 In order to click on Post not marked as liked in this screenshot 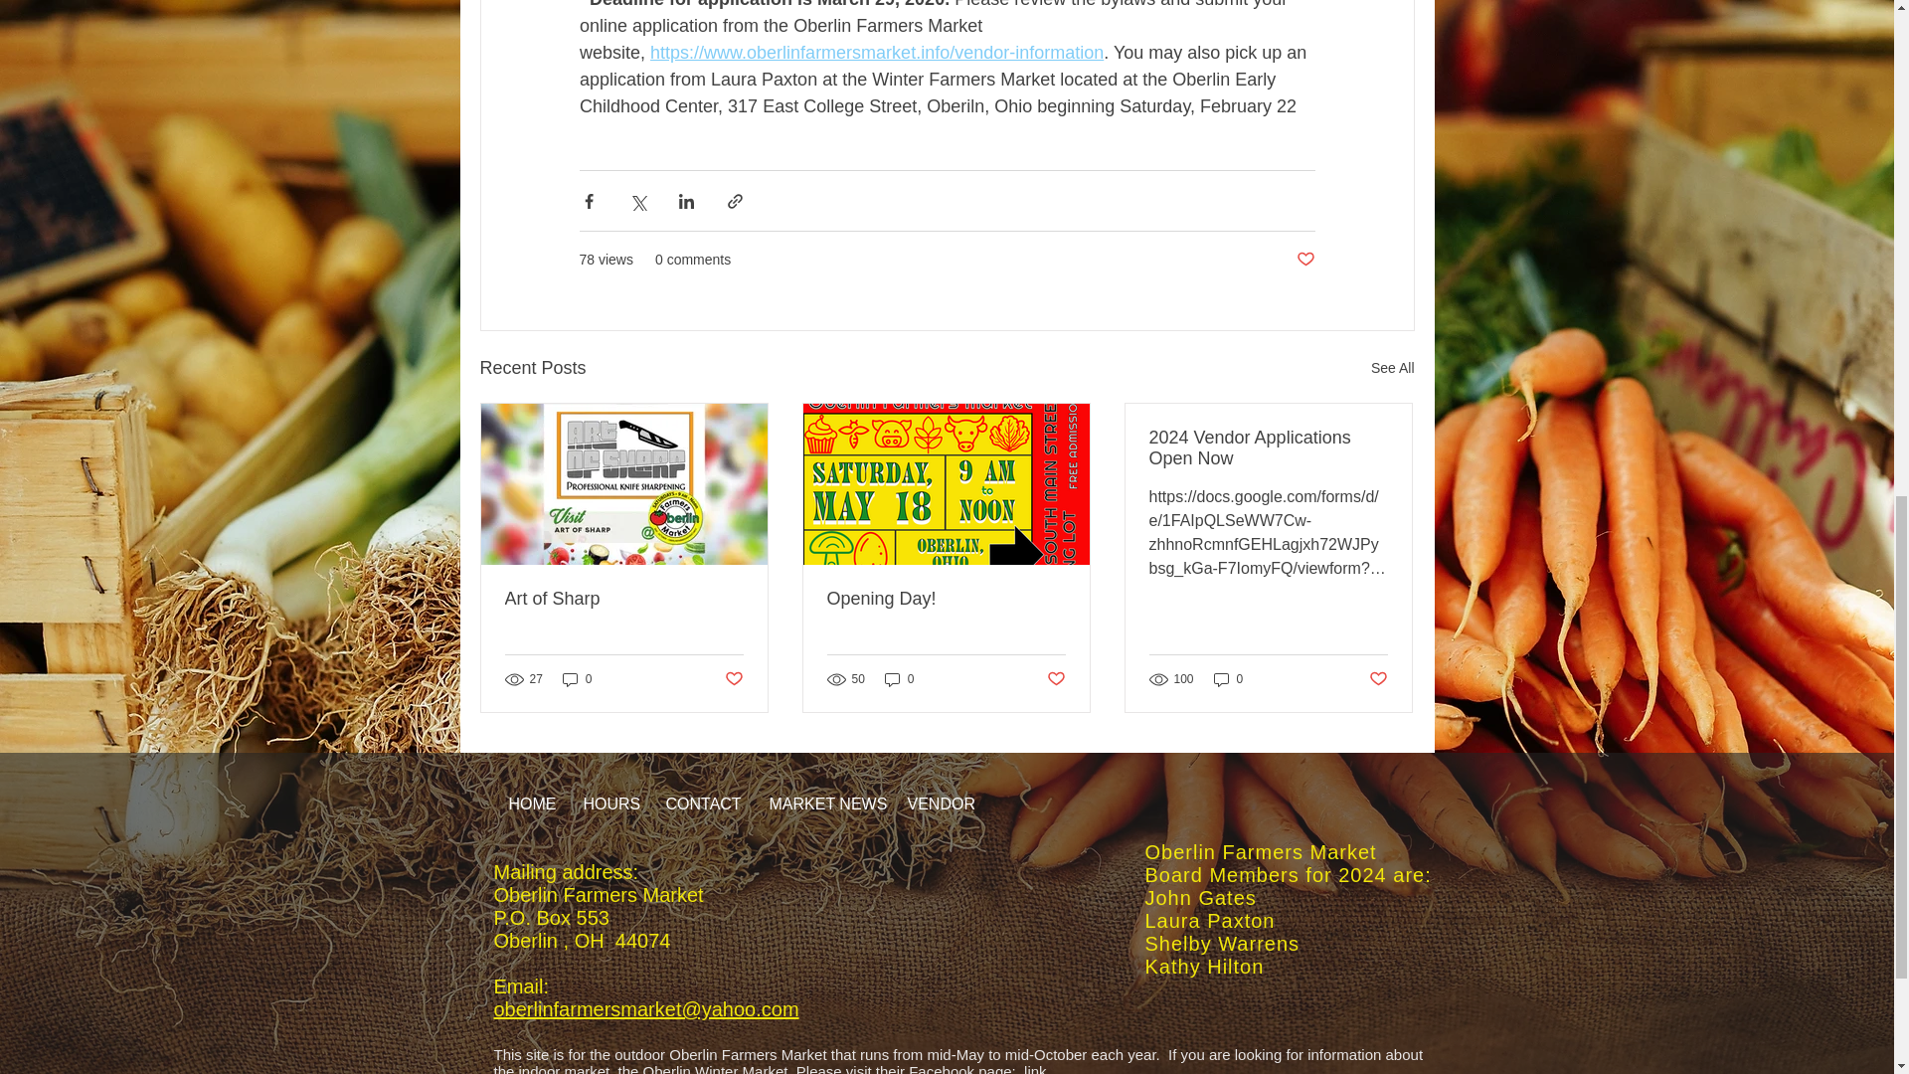, I will do `click(1056, 679)`.